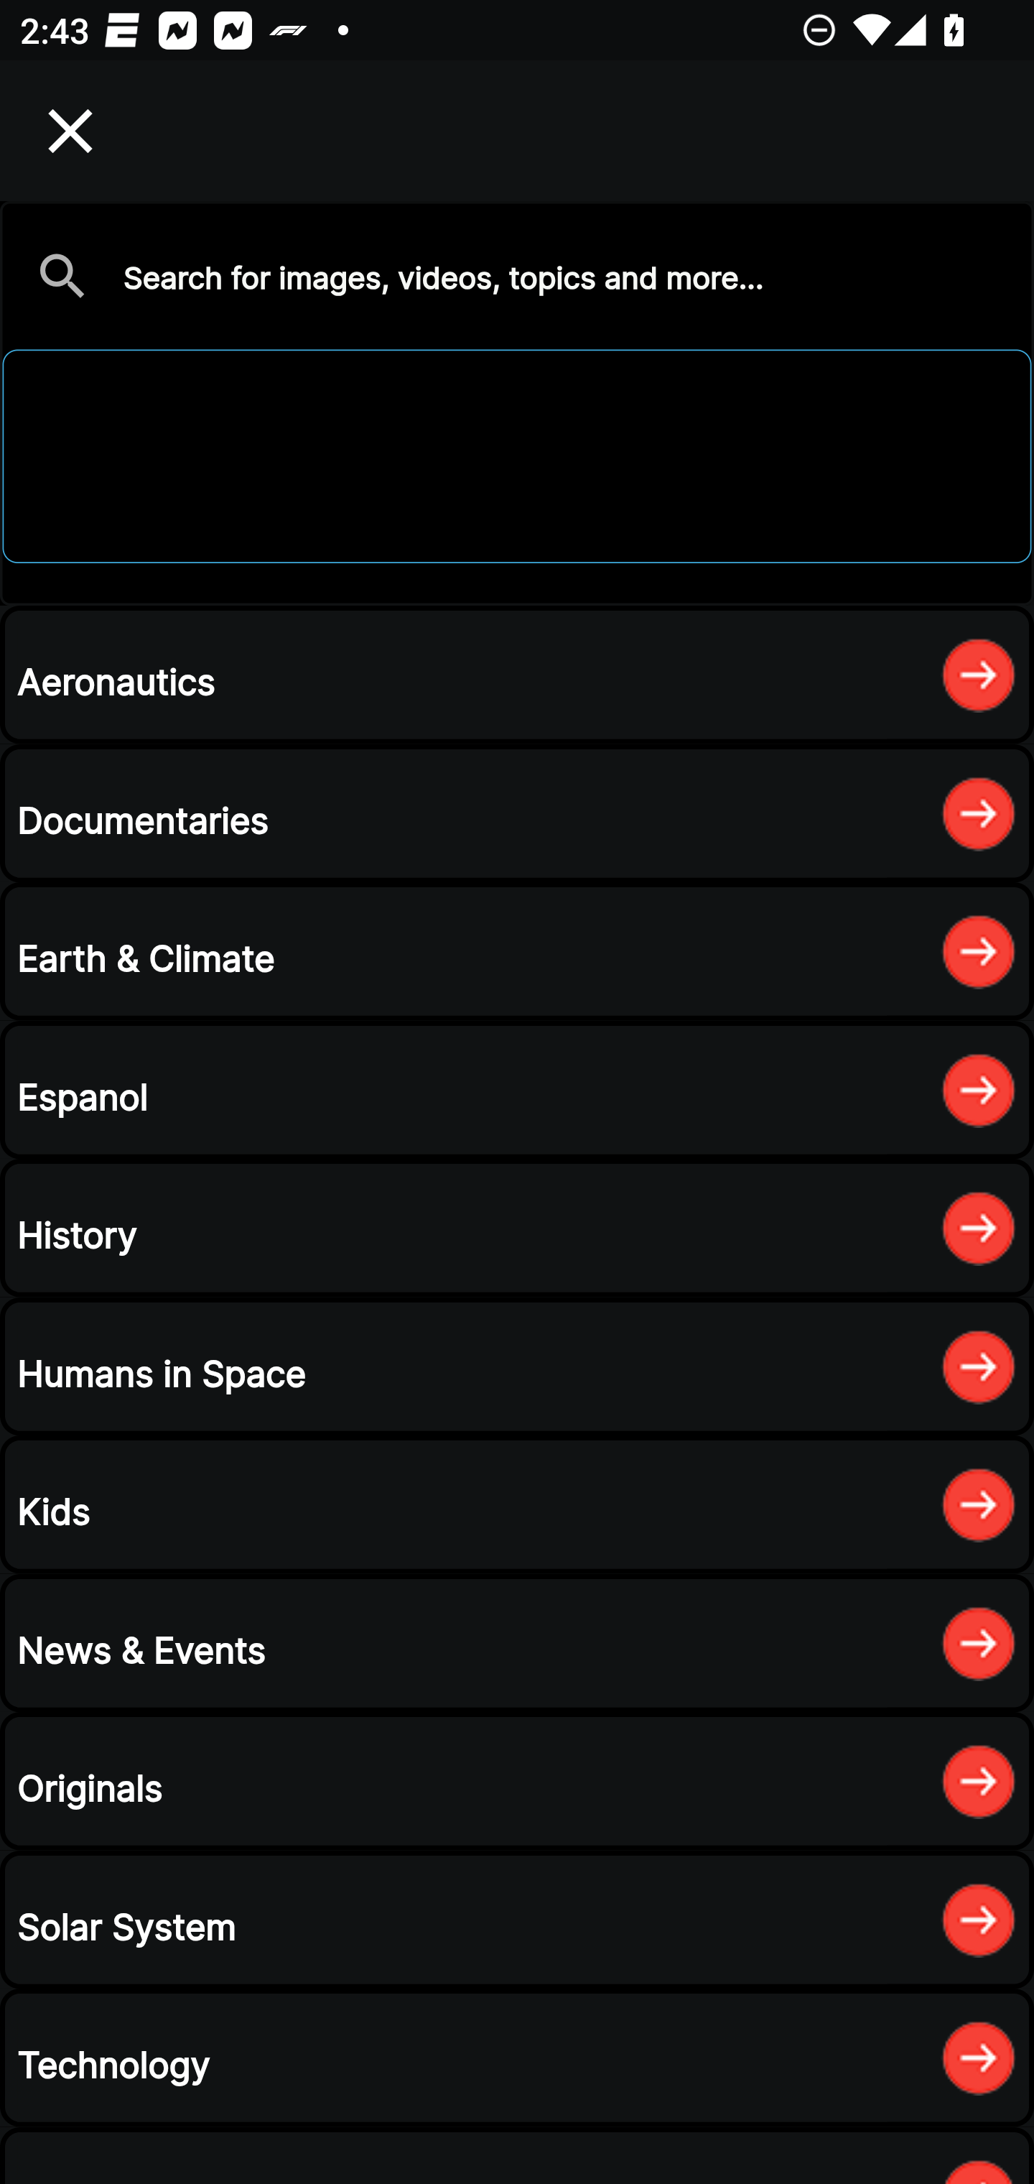 The height and width of the screenshot is (2184, 1034). I want to click on History, so click(517, 1228).